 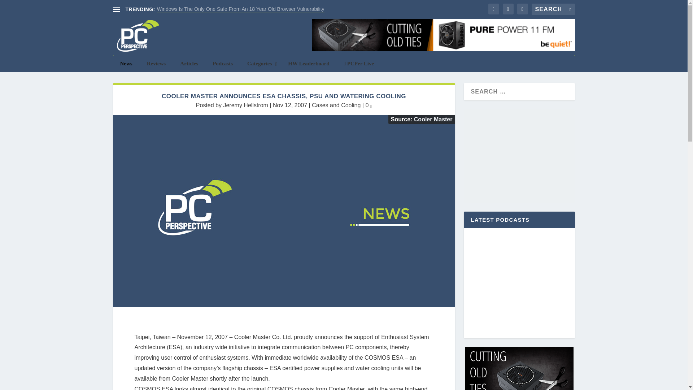 What do you see at coordinates (222, 64) in the screenshot?
I see `Podcasts` at bounding box center [222, 64].